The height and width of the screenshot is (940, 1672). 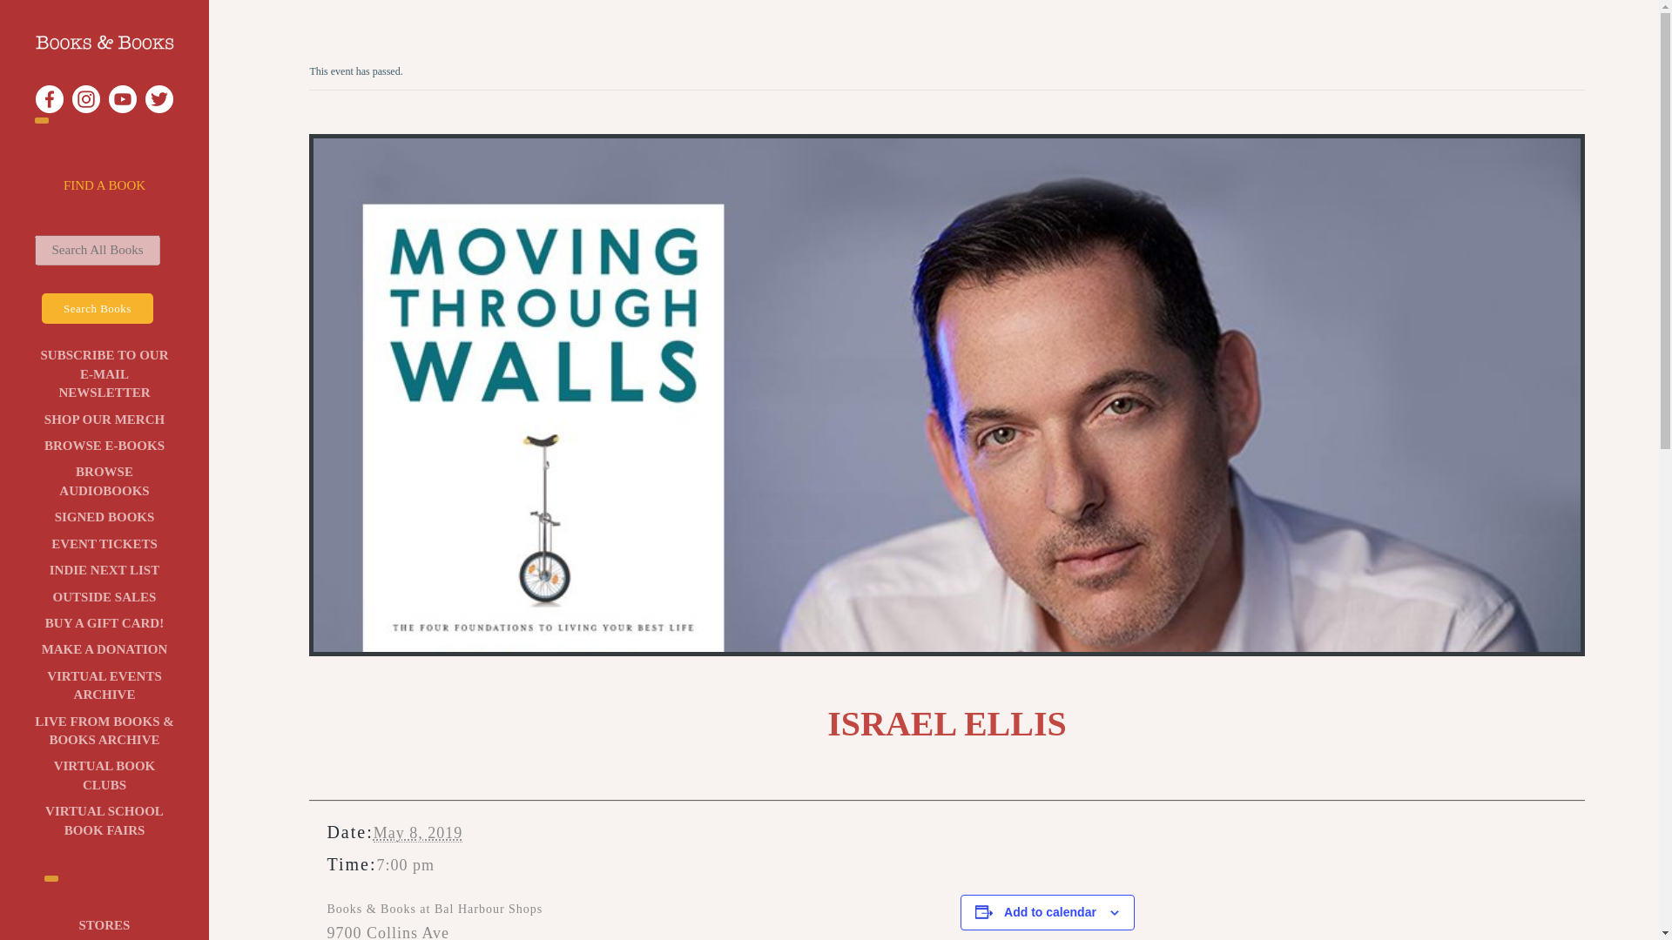 I want to click on BUY A GIFT CARD!, so click(x=104, y=623).